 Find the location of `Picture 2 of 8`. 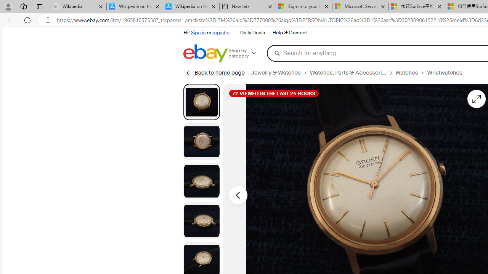

Picture 2 of 8 is located at coordinates (201, 142).